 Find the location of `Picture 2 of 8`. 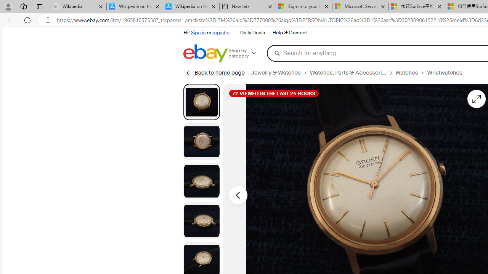

Picture 2 of 8 is located at coordinates (201, 142).